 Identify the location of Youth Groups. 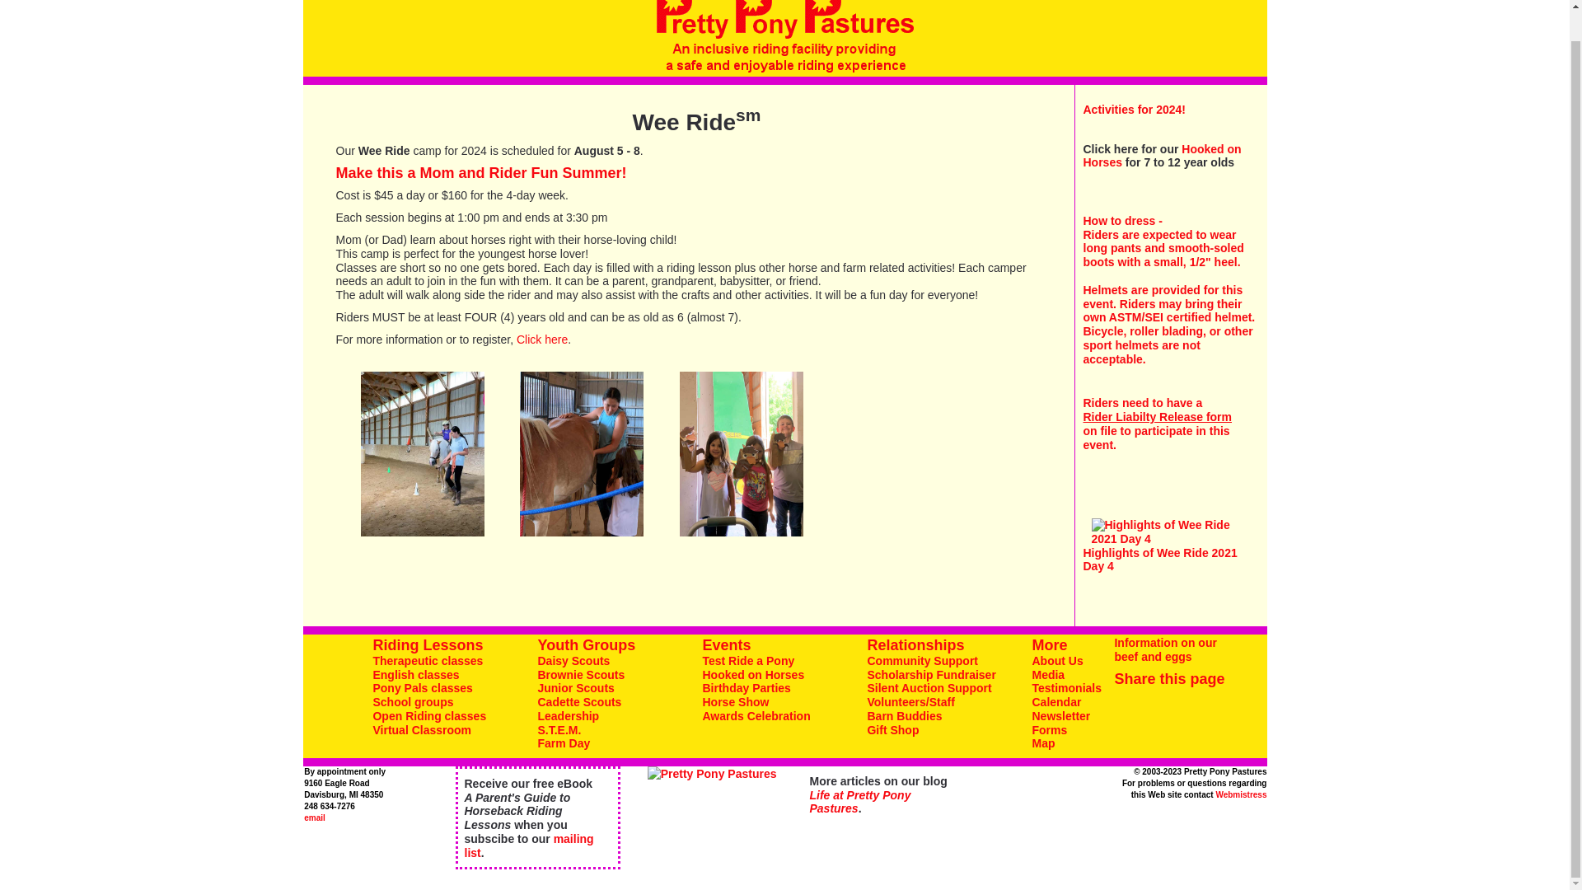
(587, 644).